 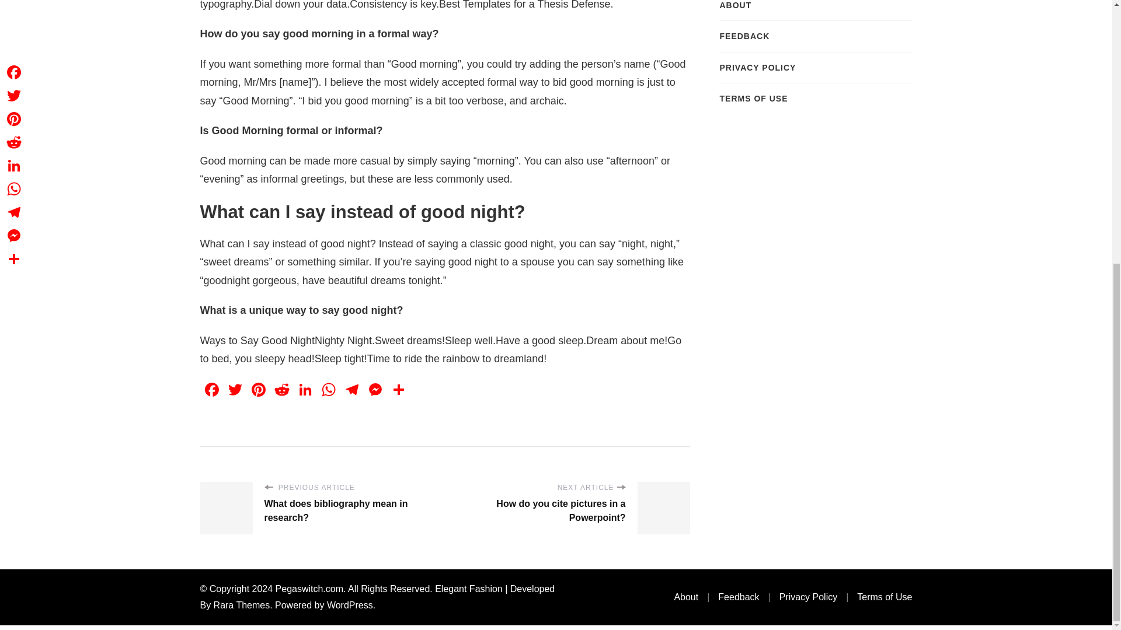 I want to click on Telegram, so click(x=351, y=391).